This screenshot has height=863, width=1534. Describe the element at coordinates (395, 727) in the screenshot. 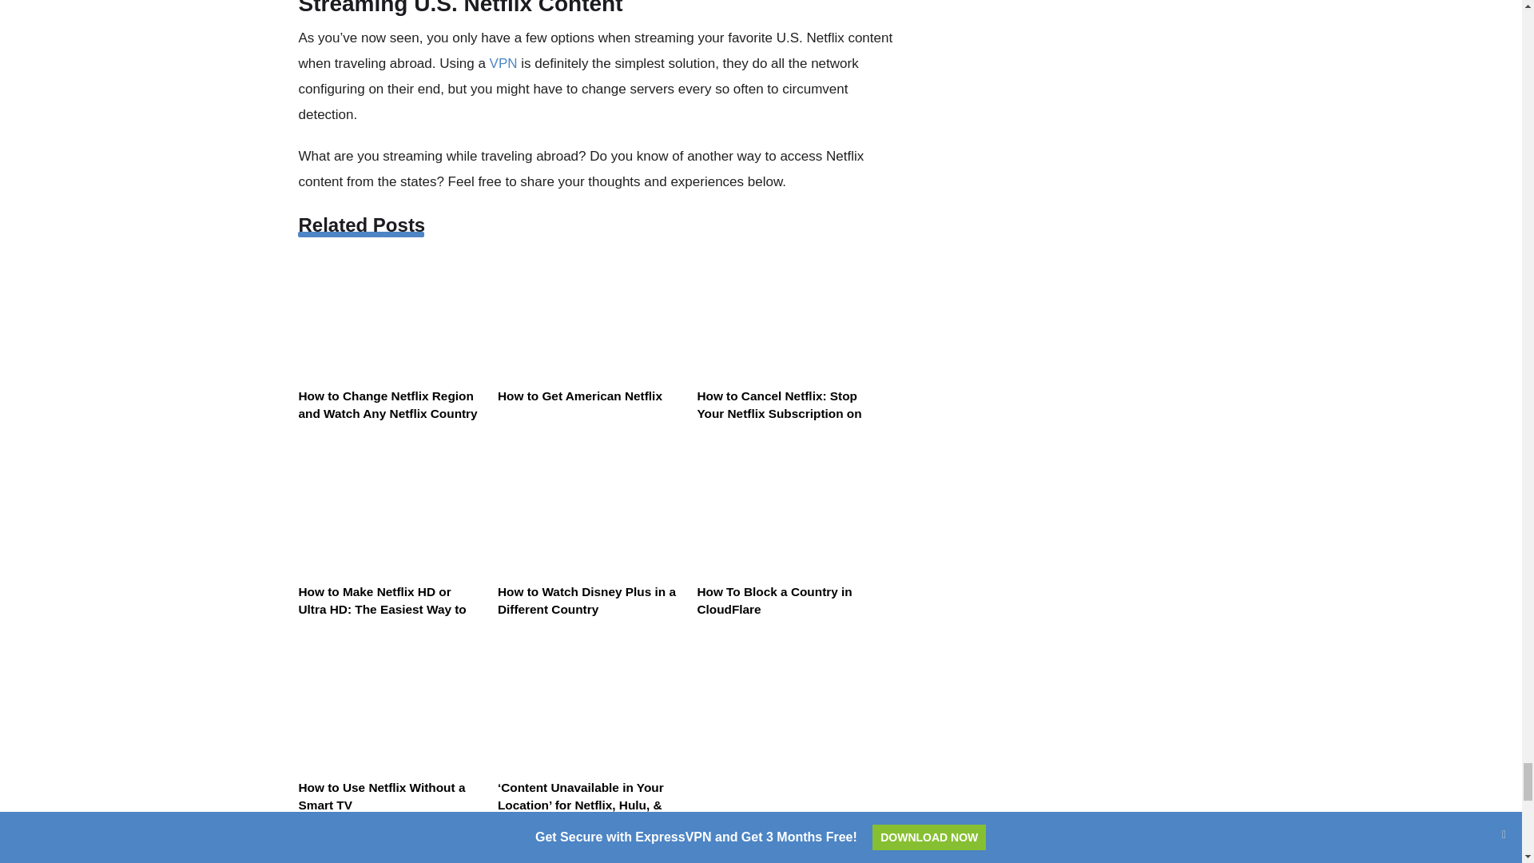

I see `How to Use Netflix Without a Smart TV` at that location.